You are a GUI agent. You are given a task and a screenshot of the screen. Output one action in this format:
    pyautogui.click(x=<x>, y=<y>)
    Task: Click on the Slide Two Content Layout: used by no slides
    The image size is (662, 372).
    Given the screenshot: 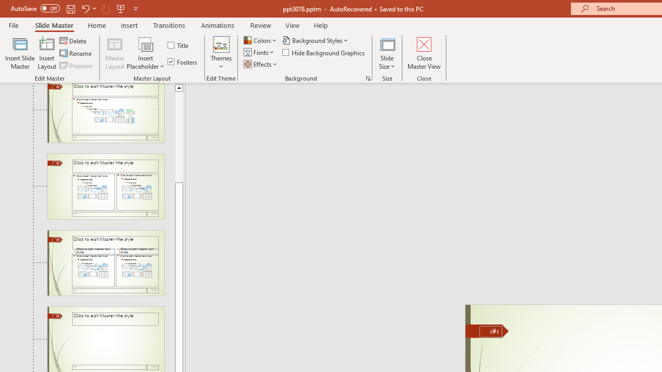 What is the action you would take?
    pyautogui.click(x=106, y=187)
    